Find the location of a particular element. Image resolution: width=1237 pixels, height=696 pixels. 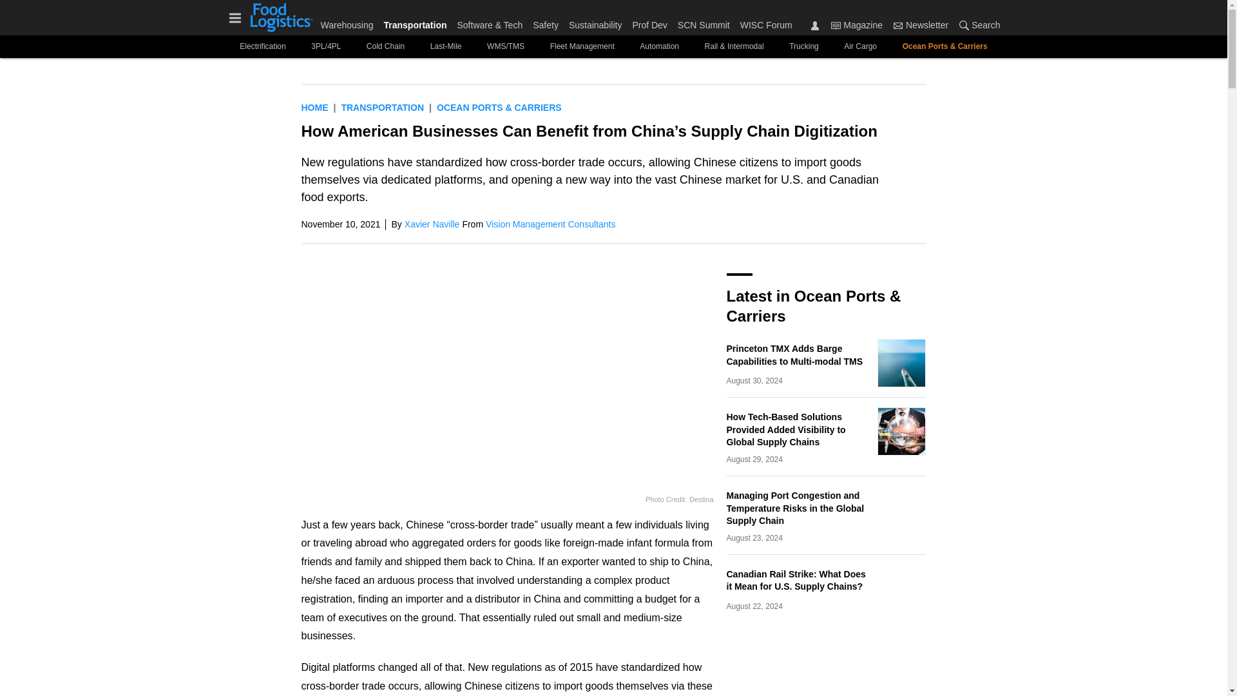

Last-Mile is located at coordinates (446, 46).